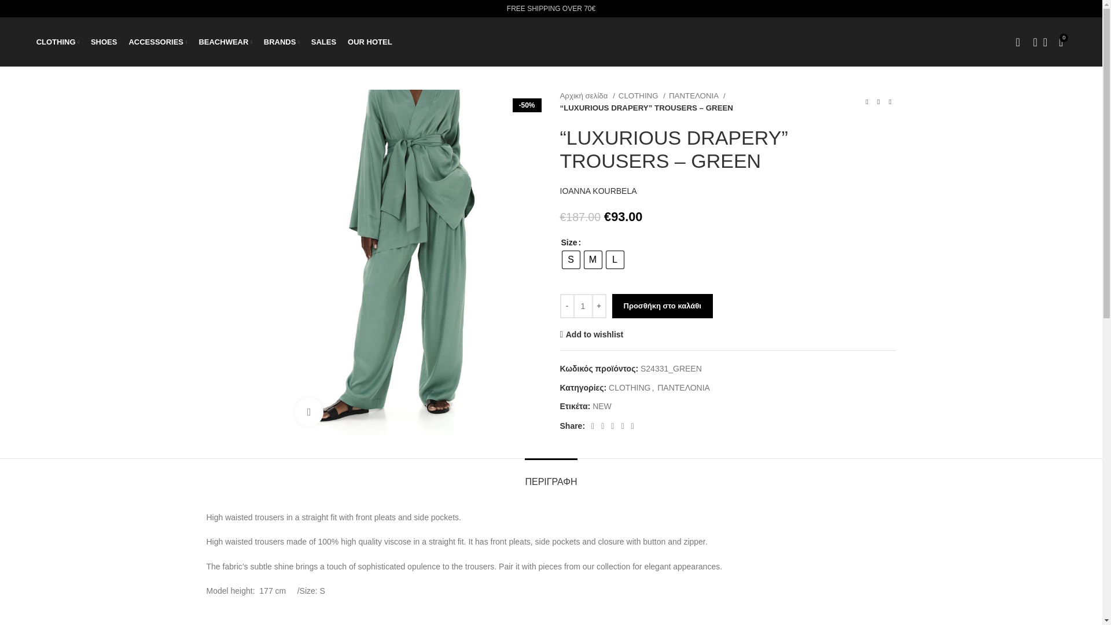  Describe the element at coordinates (615, 260) in the screenshot. I see `L` at that location.